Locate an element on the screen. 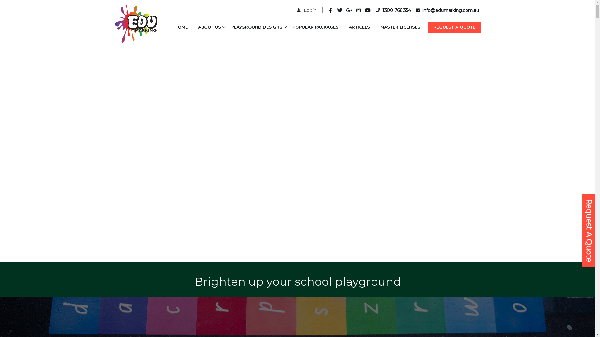 The image size is (600, 337). MASTER LICENSES is located at coordinates (402, 28).